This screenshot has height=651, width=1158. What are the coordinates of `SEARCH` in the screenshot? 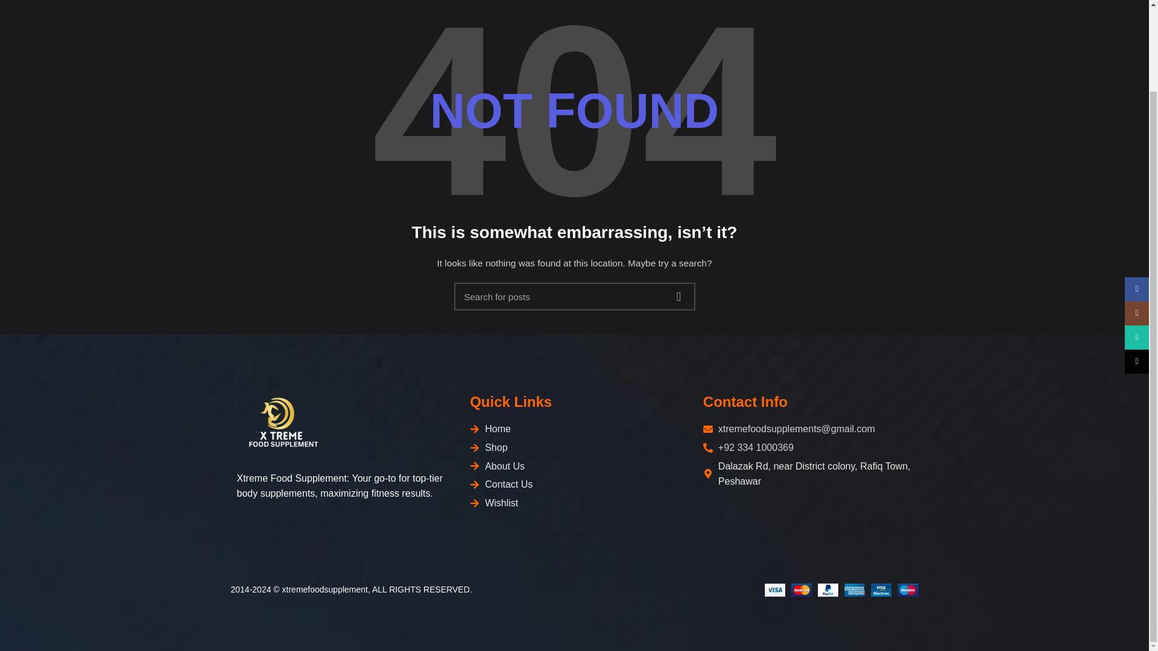 It's located at (679, 297).